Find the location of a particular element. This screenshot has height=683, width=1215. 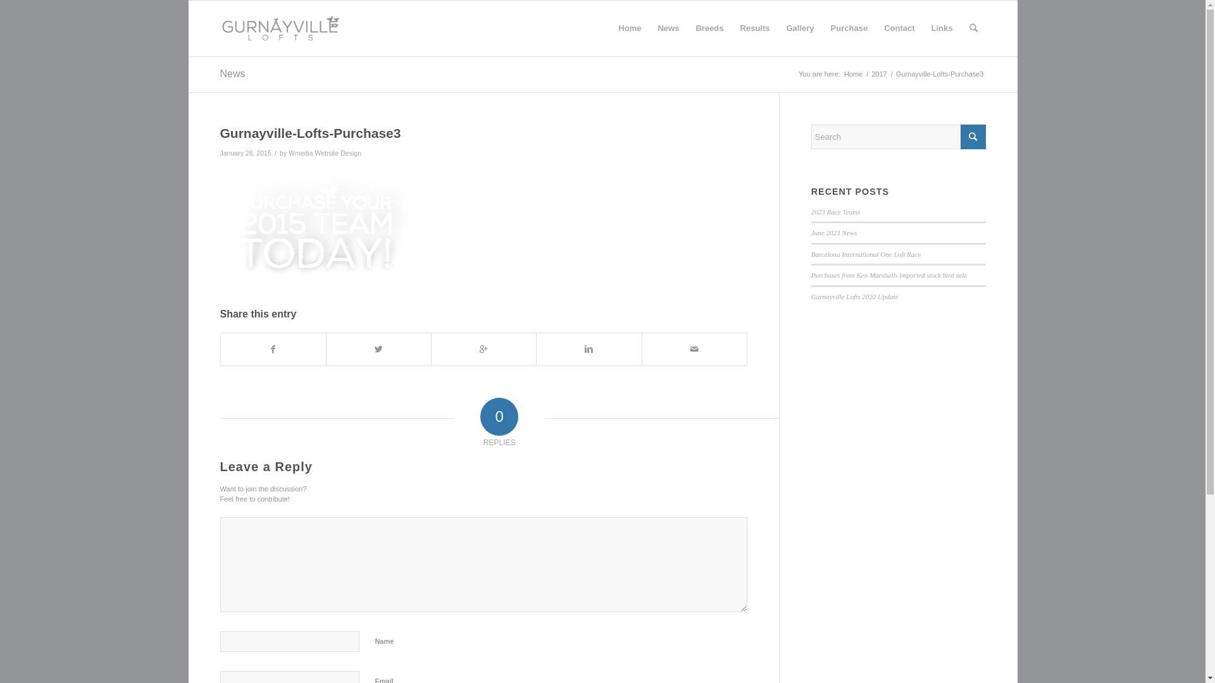

Contact is located at coordinates (899, 28).